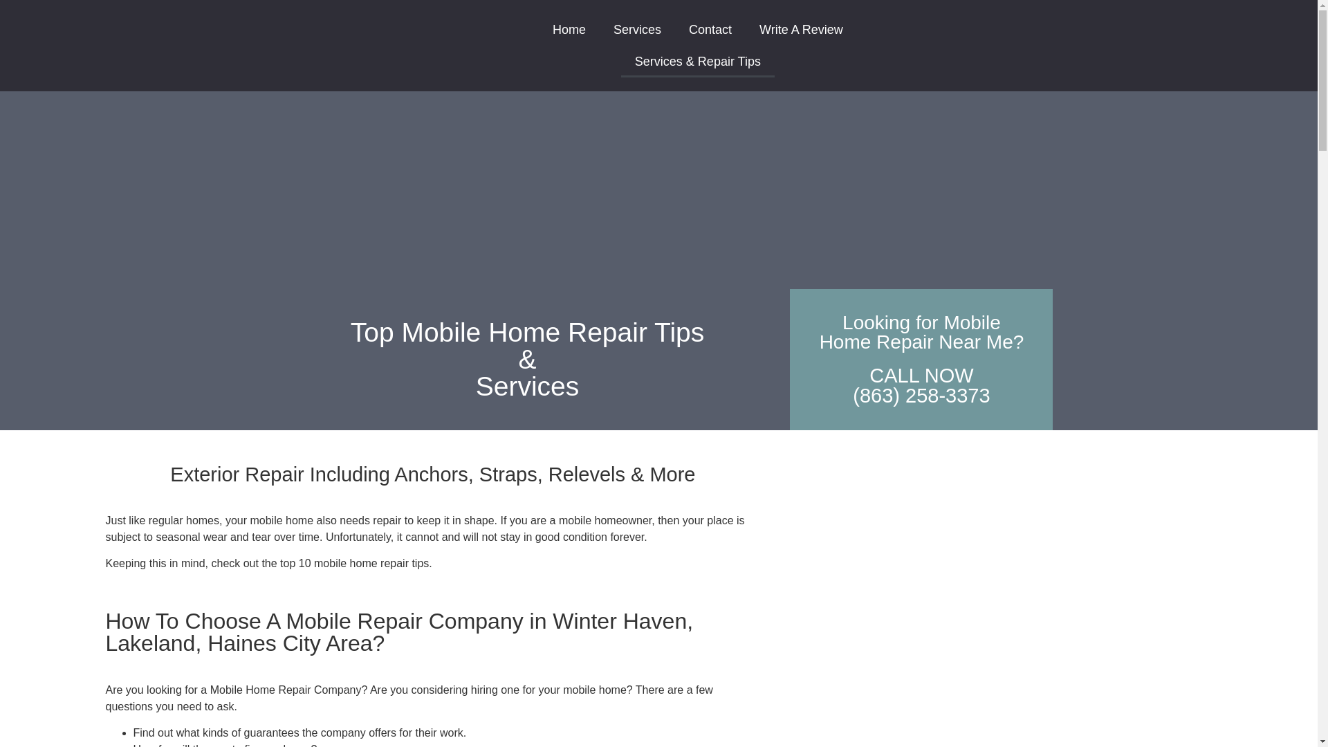  Describe the element at coordinates (801, 29) in the screenshot. I see `Write A Review` at that location.